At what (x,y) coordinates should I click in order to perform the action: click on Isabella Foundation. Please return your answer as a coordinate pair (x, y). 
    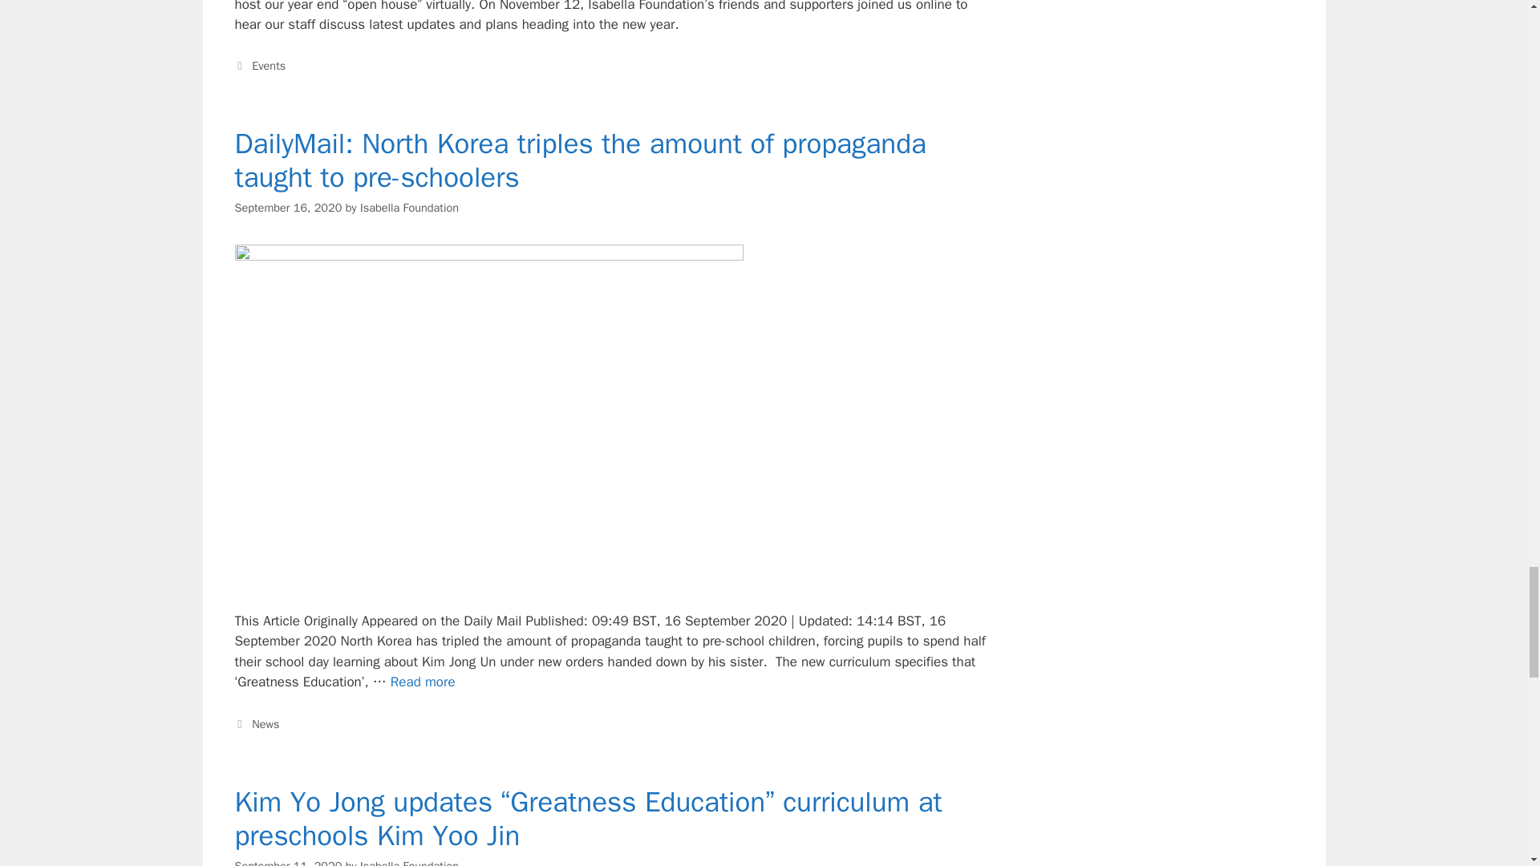
    Looking at the image, I should click on (409, 207).